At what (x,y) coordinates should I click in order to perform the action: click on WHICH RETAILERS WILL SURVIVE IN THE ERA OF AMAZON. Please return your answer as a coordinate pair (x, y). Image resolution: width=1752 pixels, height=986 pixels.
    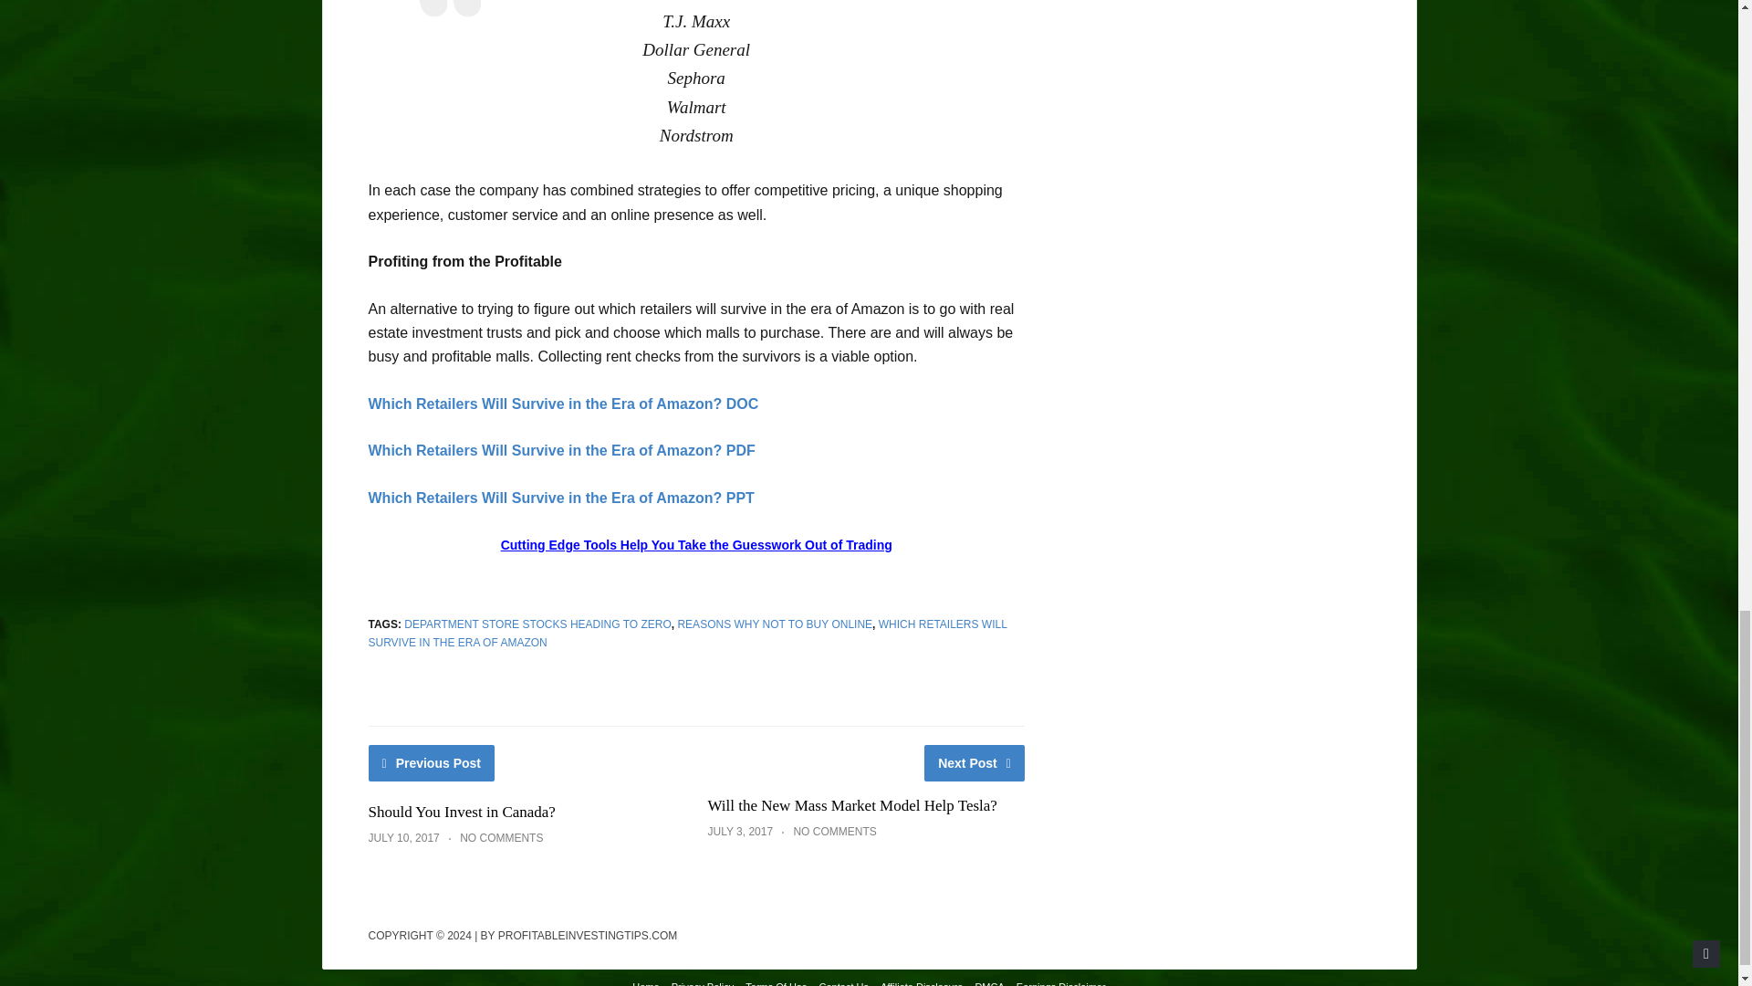
    Looking at the image, I should click on (688, 634).